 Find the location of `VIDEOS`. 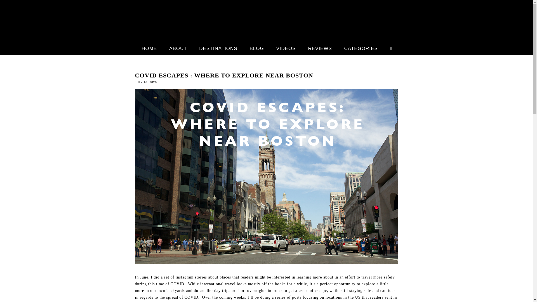

VIDEOS is located at coordinates (286, 48).